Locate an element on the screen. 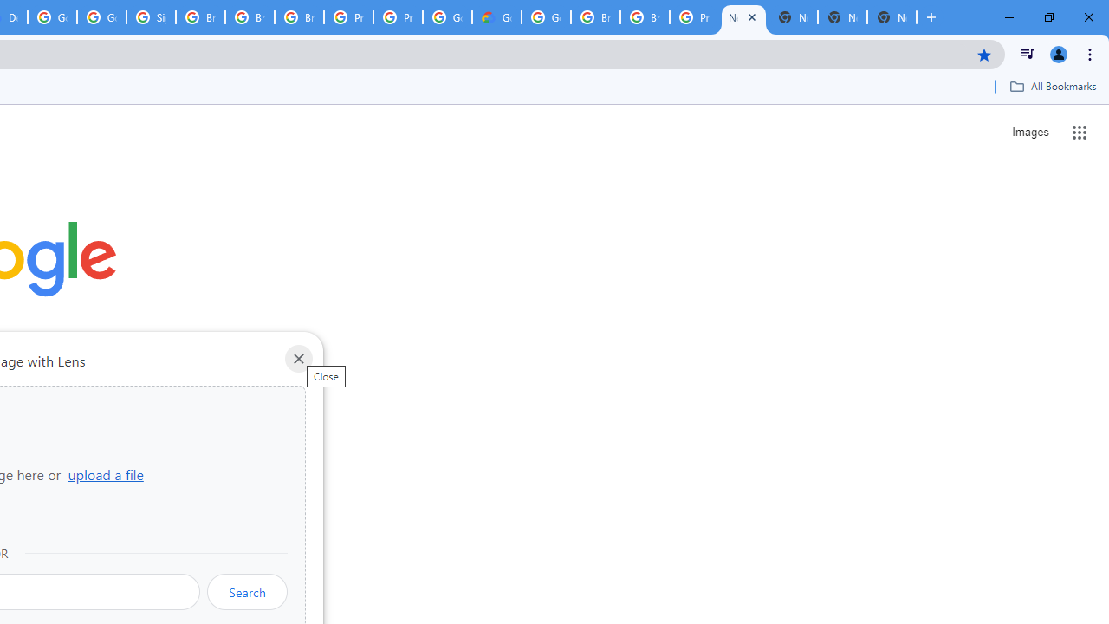 Image resolution: width=1109 pixels, height=624 pixels. Google Cloud Platform is located at coordinates (52, 17).